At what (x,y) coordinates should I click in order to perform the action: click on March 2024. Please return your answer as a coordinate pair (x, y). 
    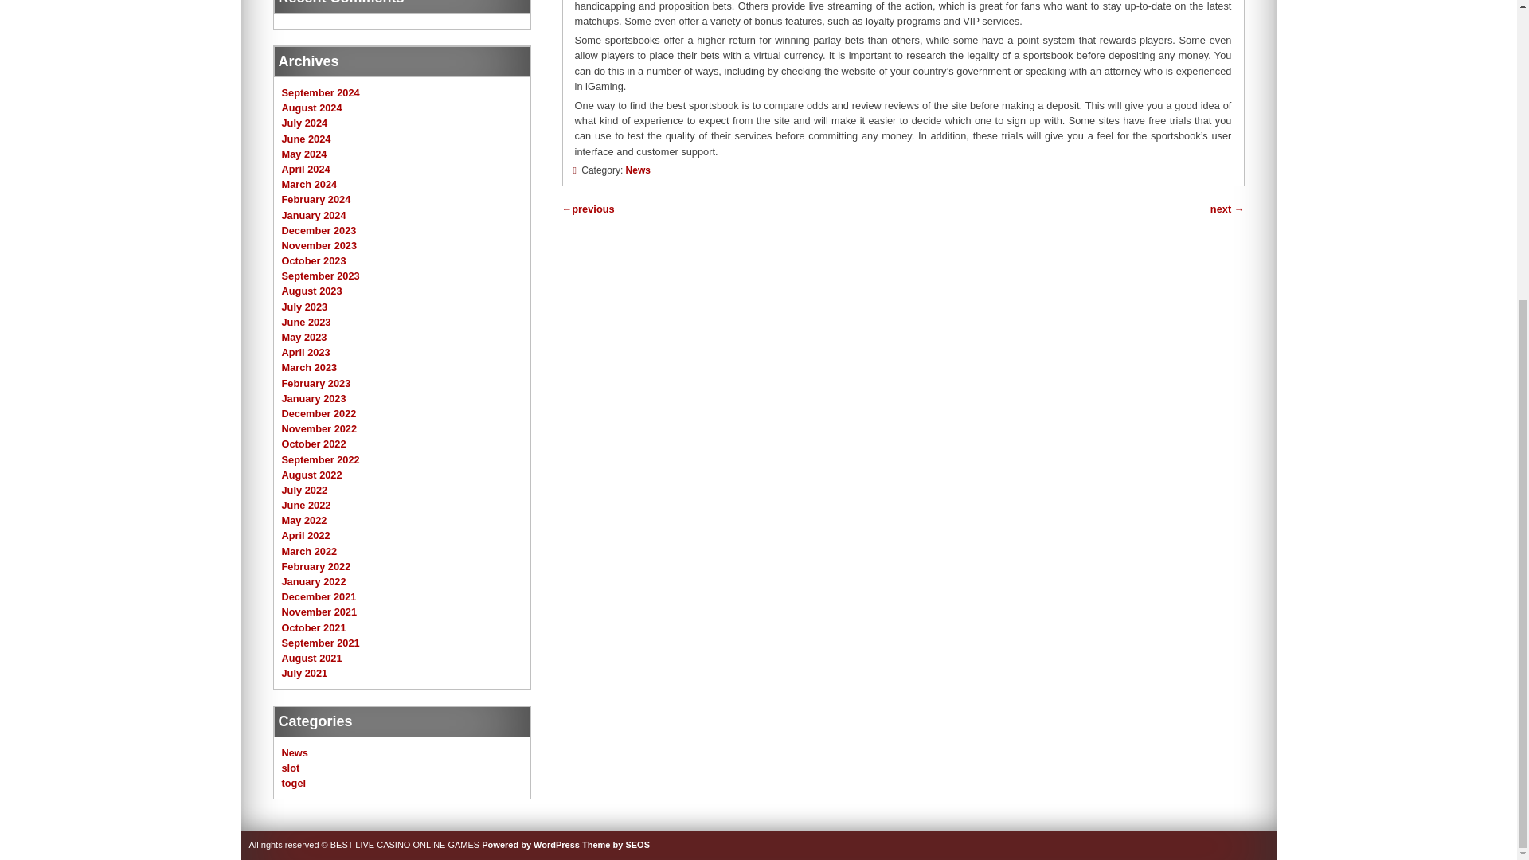
    Looking at the image, I should click on (309, 183).